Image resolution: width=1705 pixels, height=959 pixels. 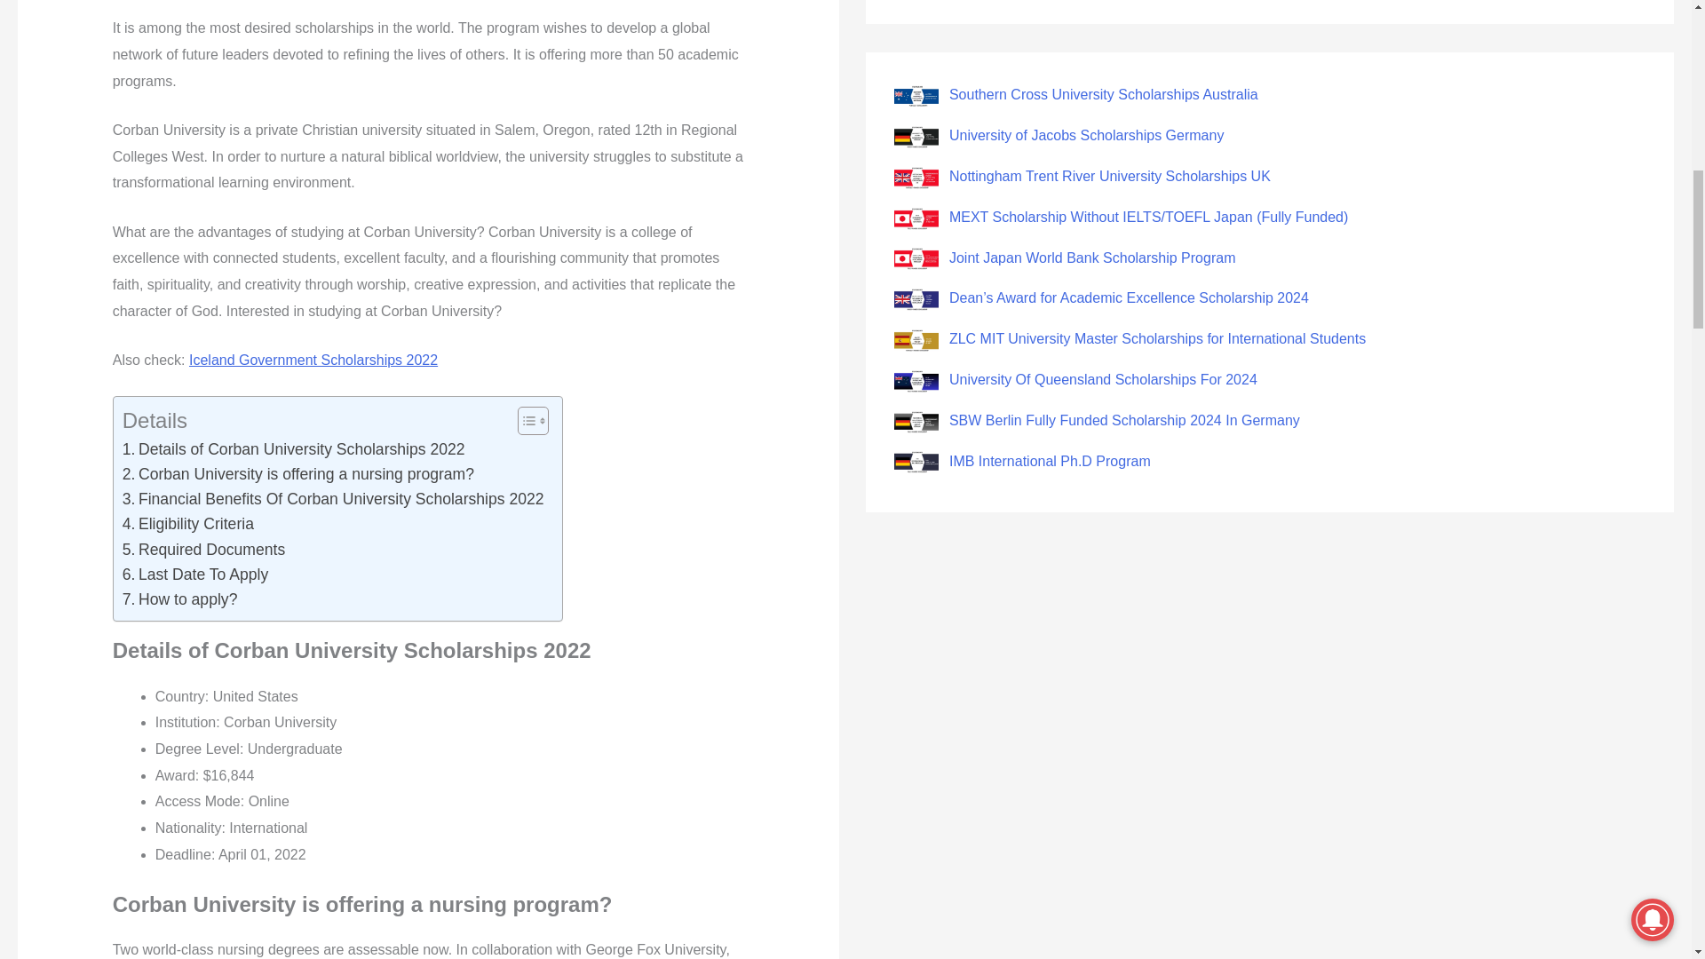 What do you see at coordinates (333, 498) in the screenshot?
I see `Financial Benefits Of Corban University Scholarships 2022` at bounding box center [333, 498].